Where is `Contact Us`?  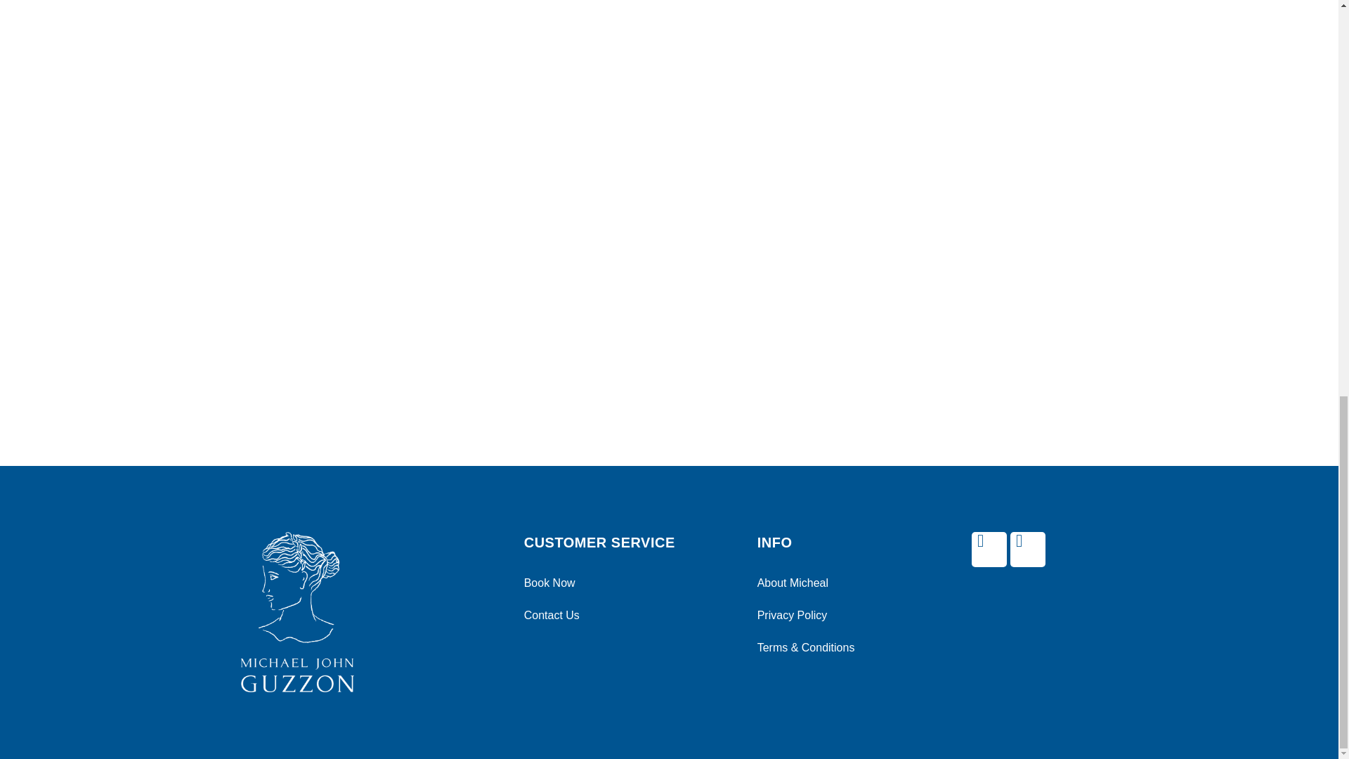
Contact Us is located at coordinates (627, 616).